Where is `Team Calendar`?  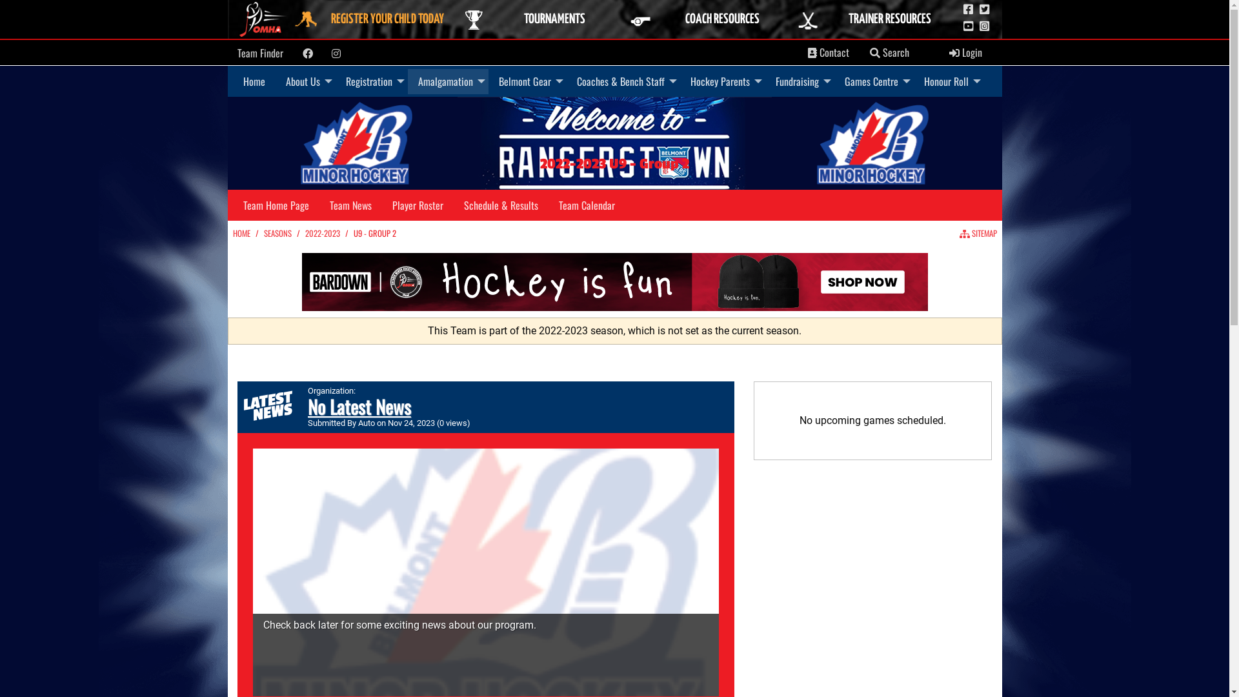
Team Calendar is located at coordinates (587, 205).